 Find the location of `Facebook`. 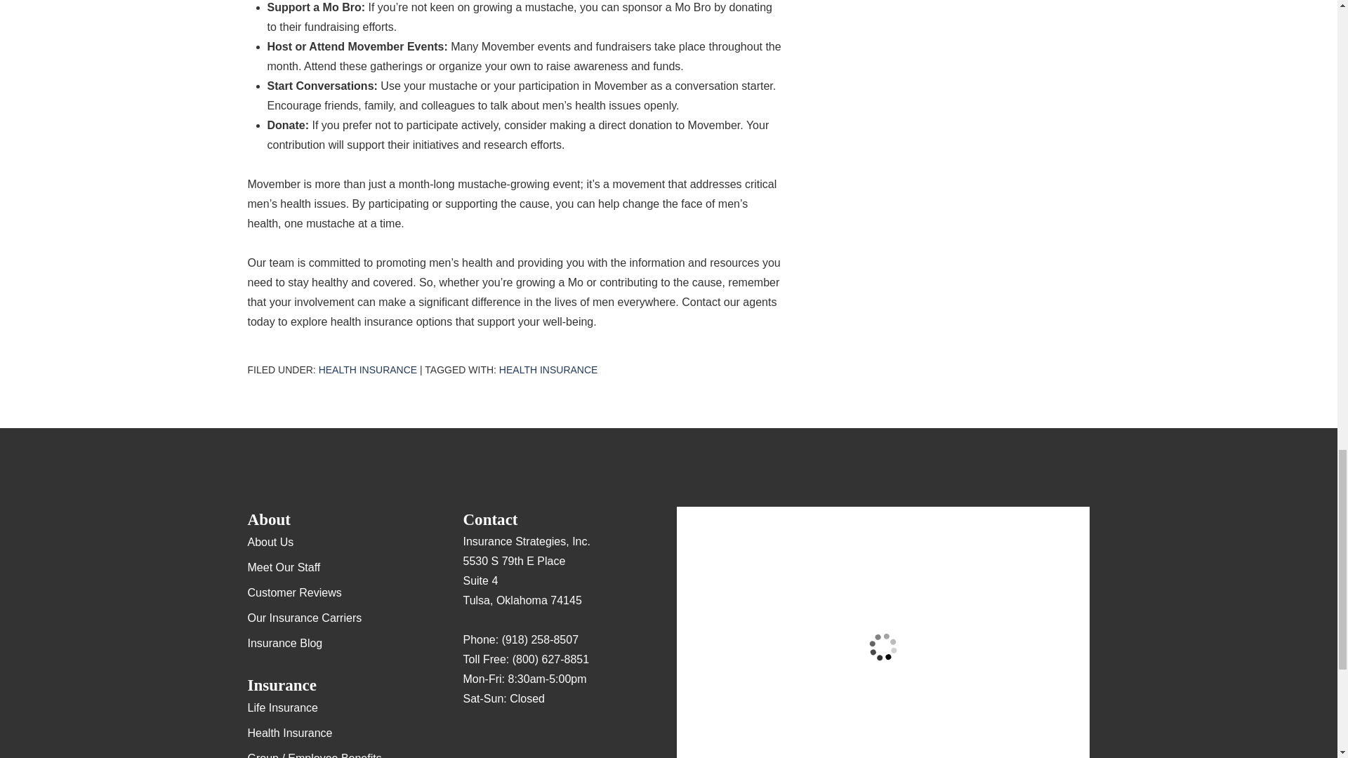

Facebook is located at coordinates (529, 740).